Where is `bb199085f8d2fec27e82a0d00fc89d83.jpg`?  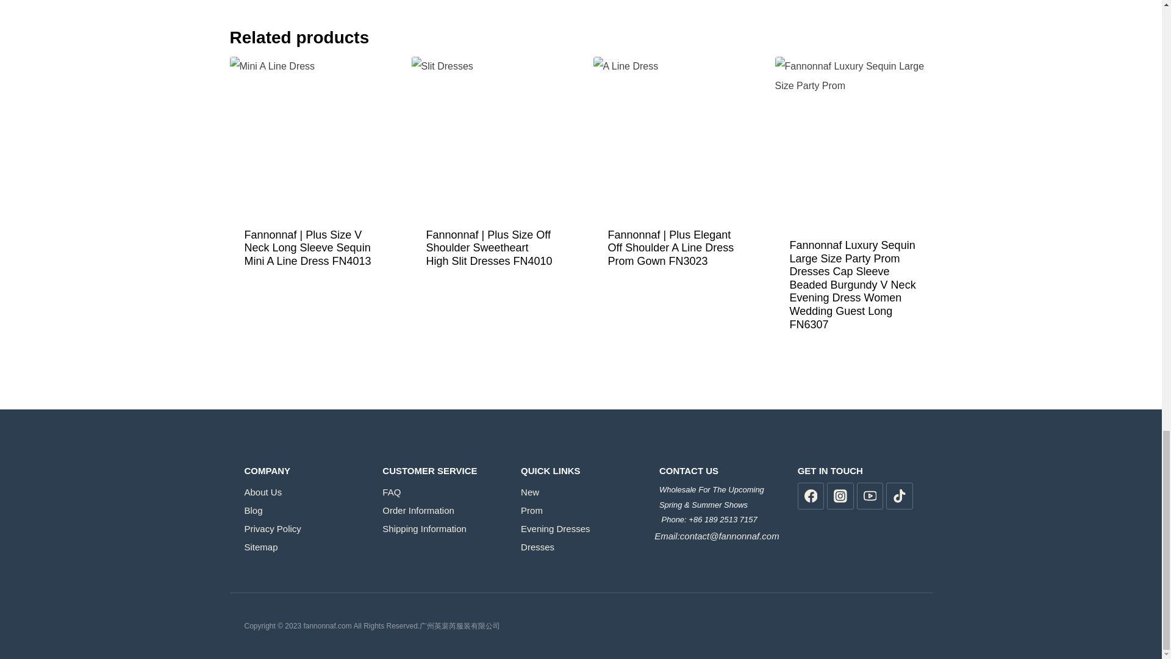 bb199085f8d2fec27e82a0d00fc89d83.jpg is located at coordinates (671, 135).